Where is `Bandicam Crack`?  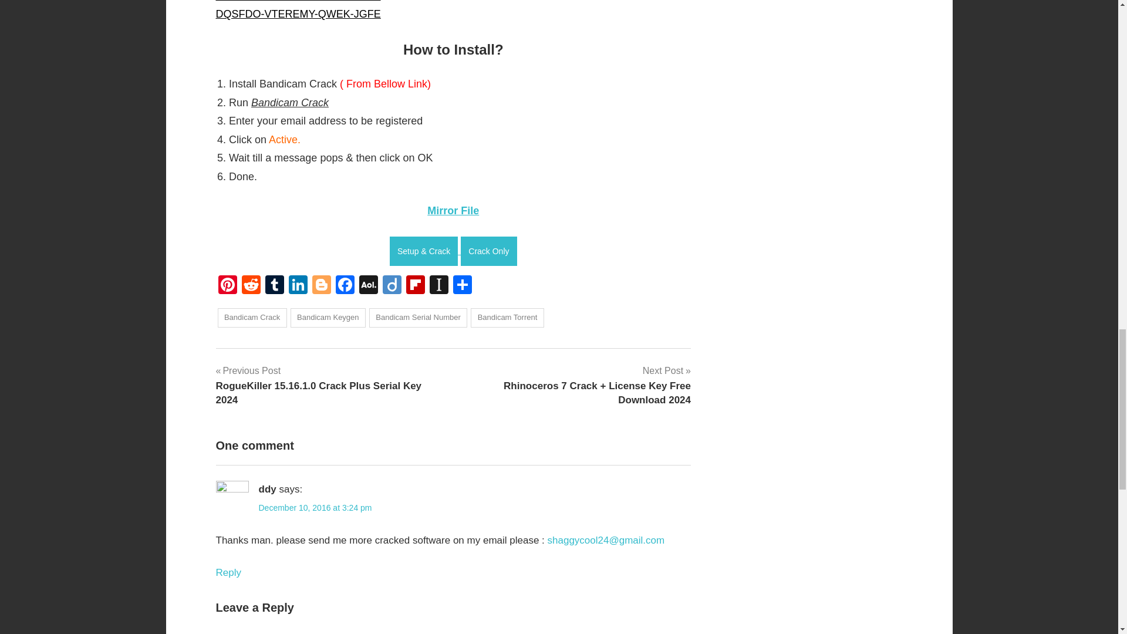 Bandicam Crack is located at coordinates (251, 318).